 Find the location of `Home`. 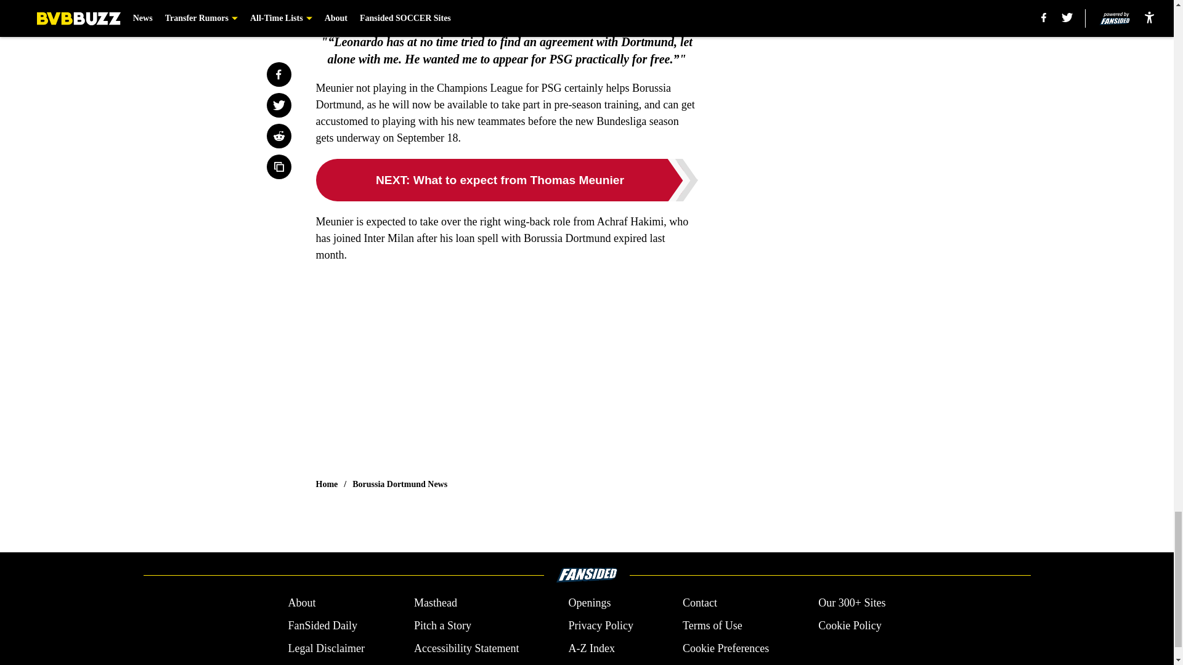

Home is located at coordinates (327, 484).